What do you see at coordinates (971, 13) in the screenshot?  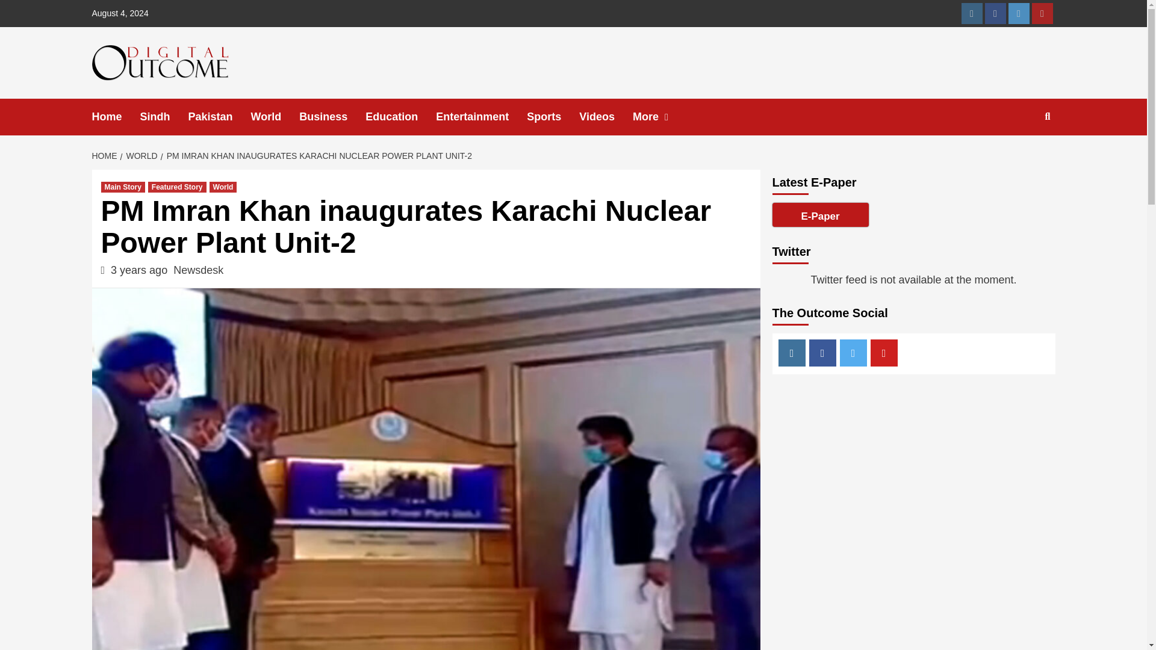 I see `Instagram` at bounding box center [971, 13].